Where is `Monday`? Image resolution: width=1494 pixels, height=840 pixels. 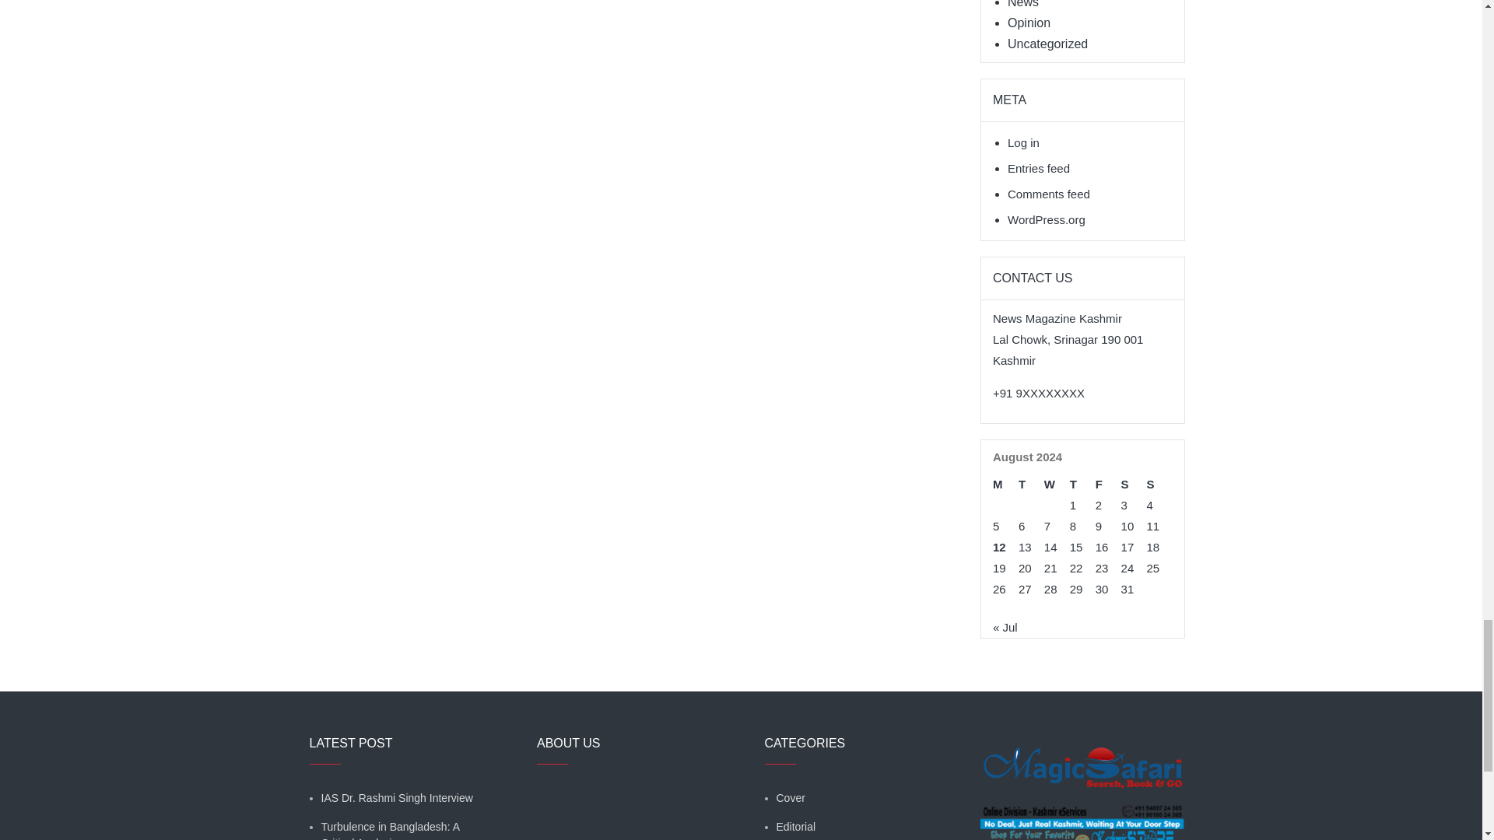
Monday is located at coordinates (1005, 484).